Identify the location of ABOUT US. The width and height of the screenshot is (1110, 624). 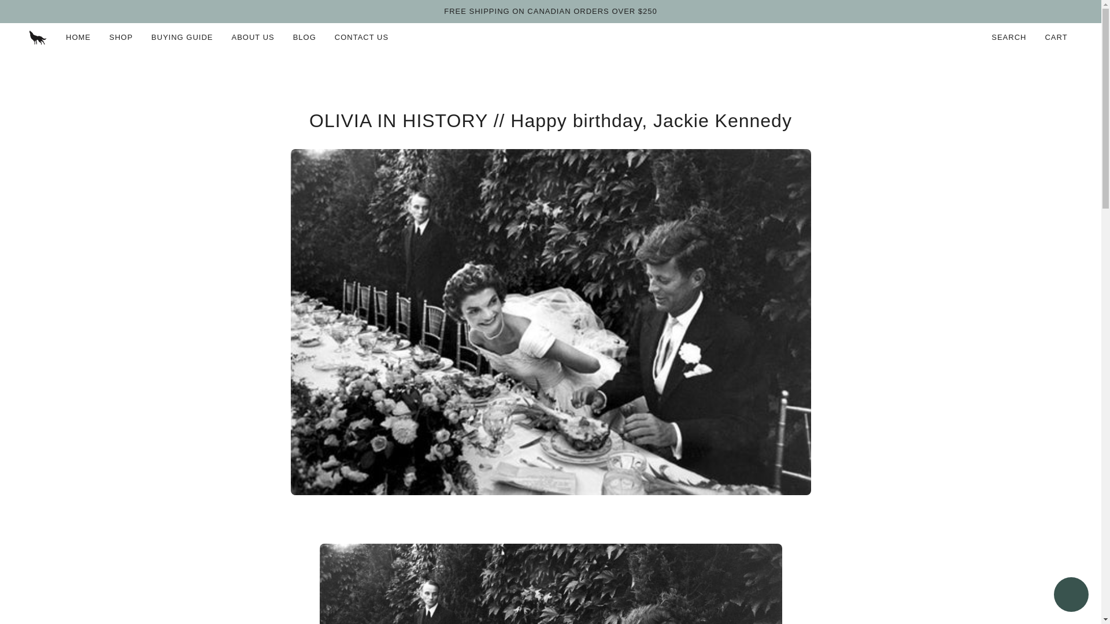
(252, 37).